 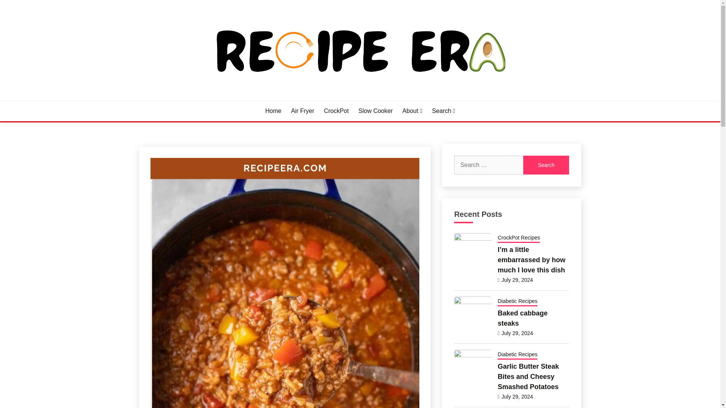 What do you see at coordinates (519, 238) in the screenshot?
I see `CrockPot Recipes` at bounding box center [519, 238].